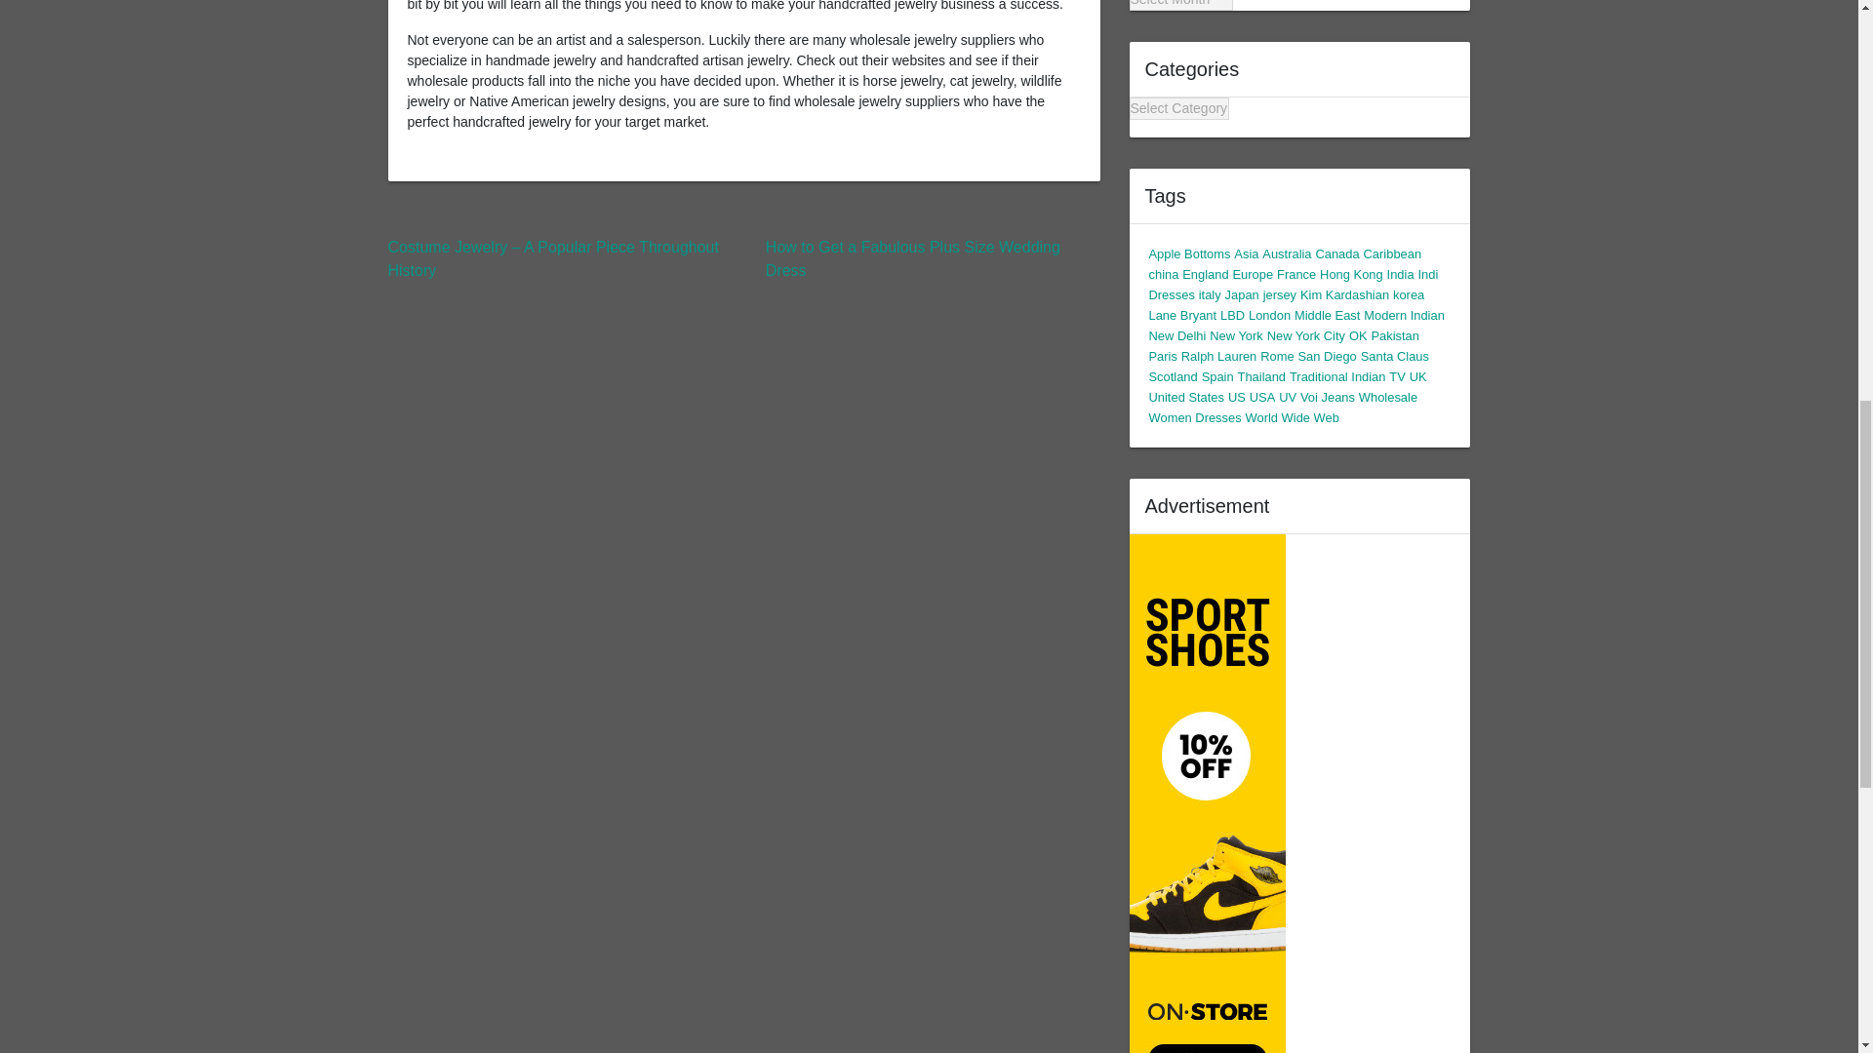  What do you see at coordinates (1205, 275) in the screenshot?
I see `England` at bounding box center [1205, 275].